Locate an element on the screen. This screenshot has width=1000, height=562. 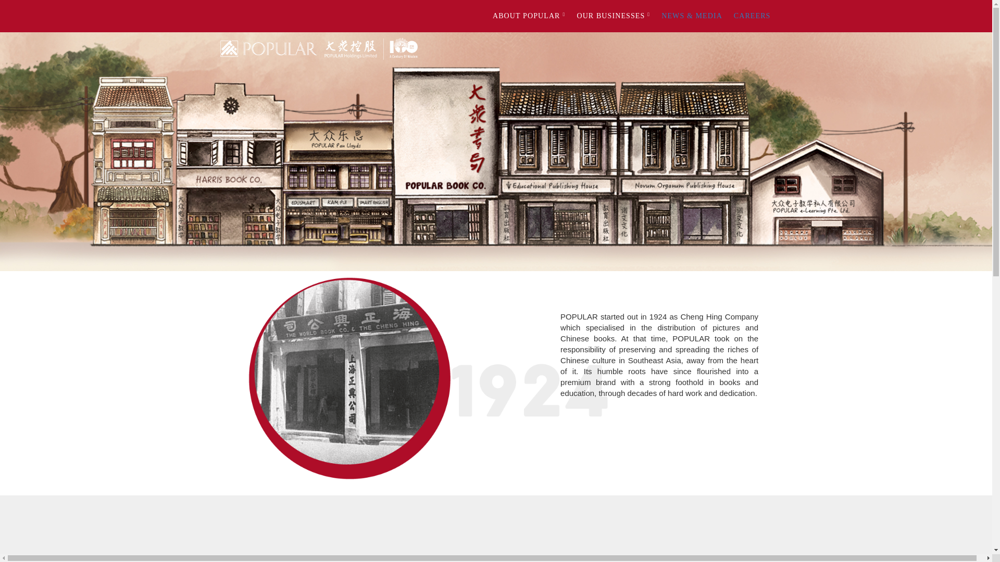
ABOUT POPULAR is located at coordinates (529, 16).